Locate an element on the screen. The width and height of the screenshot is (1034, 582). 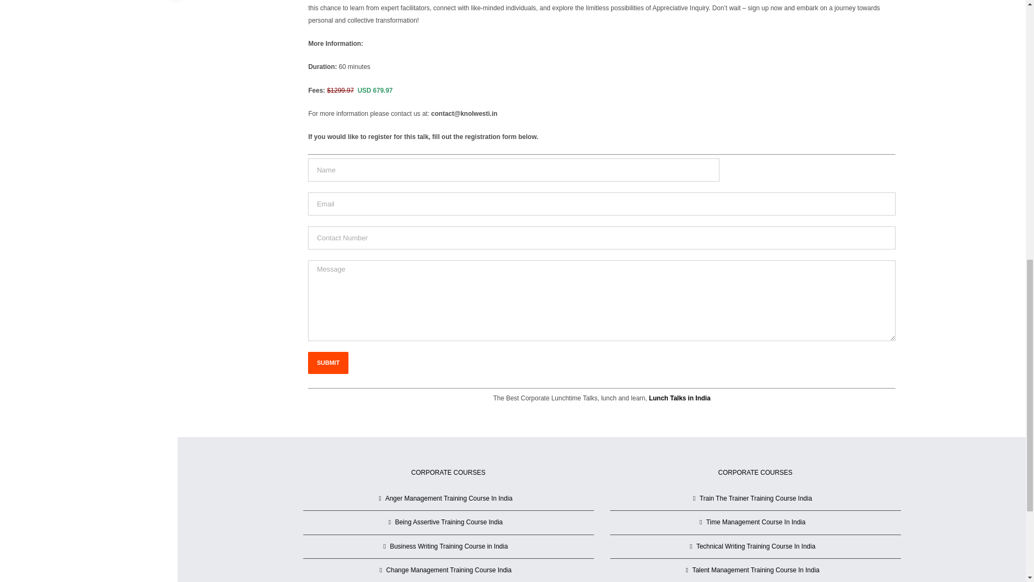
Time Management Course In India is located at coordinates (756, 522).